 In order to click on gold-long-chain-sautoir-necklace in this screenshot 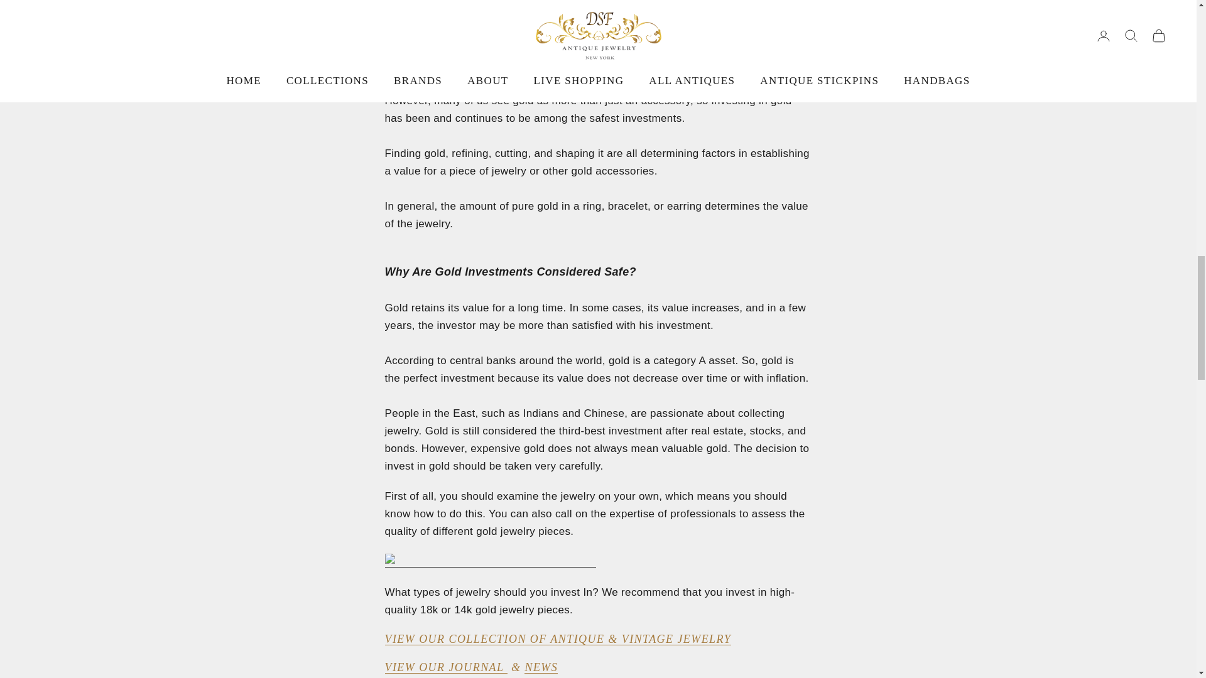, I will do `click(490, 561)`.